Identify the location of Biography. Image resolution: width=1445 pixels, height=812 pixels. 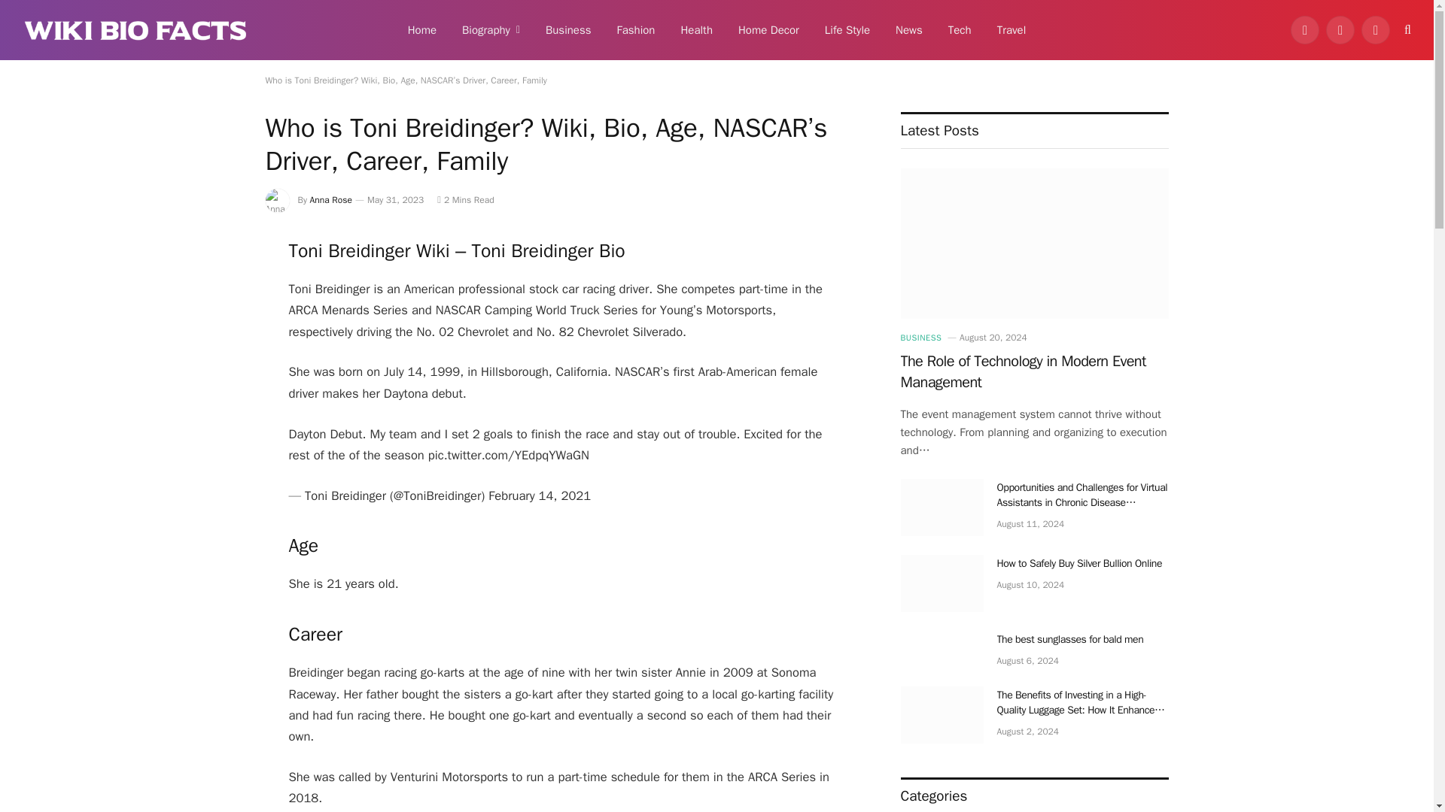
(491, 30).